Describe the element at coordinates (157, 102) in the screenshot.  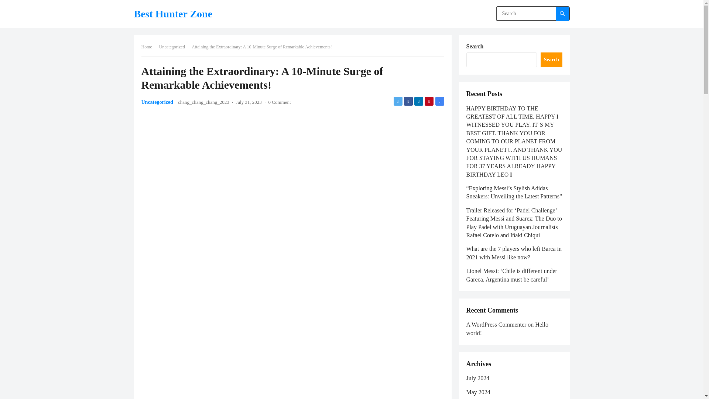
I see `Uncategorized` at that location.